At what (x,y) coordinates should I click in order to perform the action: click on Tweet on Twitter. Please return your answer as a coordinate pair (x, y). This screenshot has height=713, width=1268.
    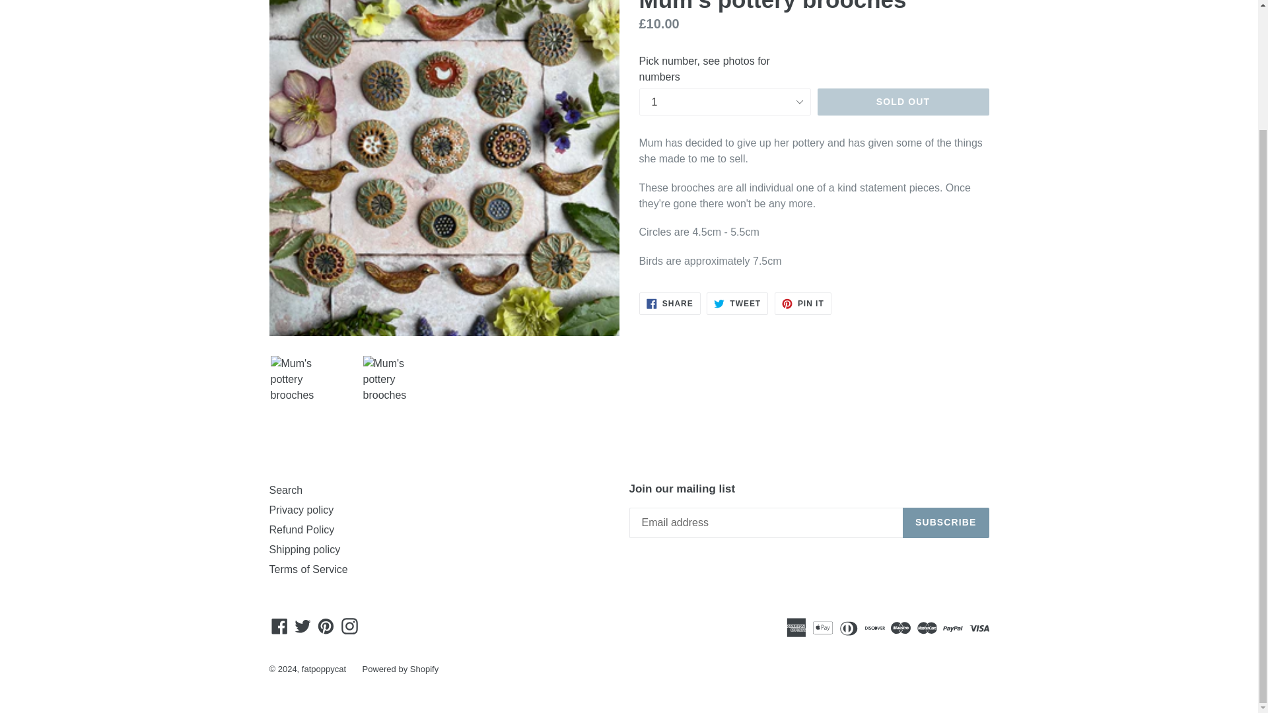
    Looking at the image, I should click on (670, 304).